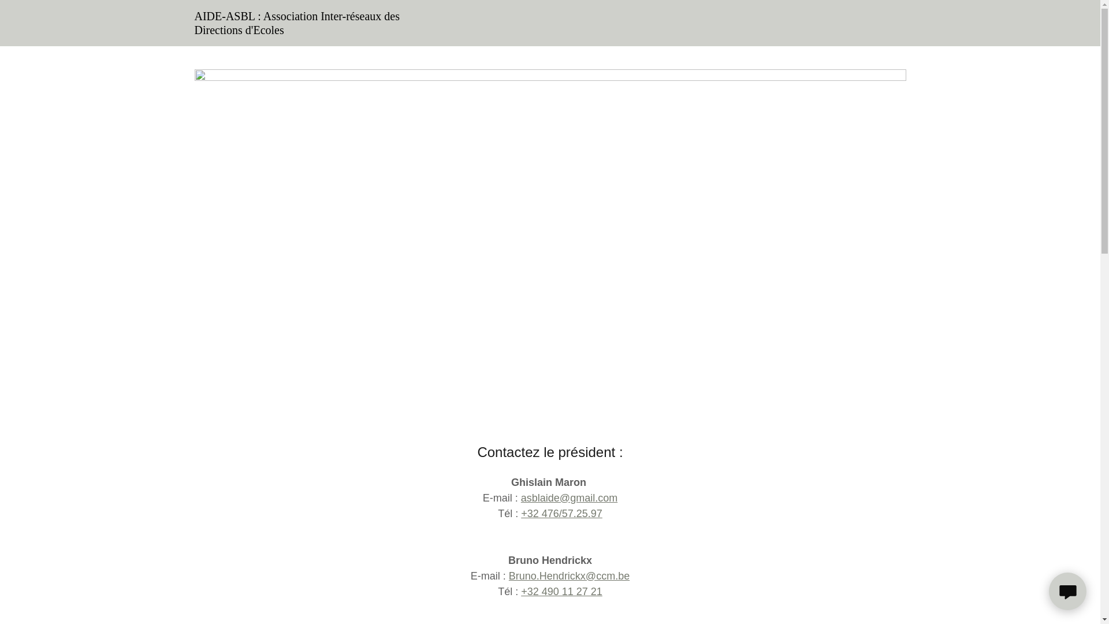 The image size is (1109, 624). Describe the element at coordinates (570, 498) in the screenshot. I see `asblaide@gmail.com` at that location.